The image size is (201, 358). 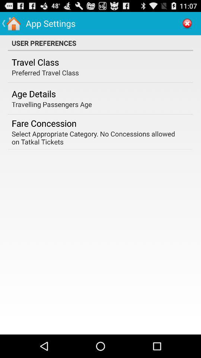 I want to click on turn on user preferences item, so click(x=100, y=43).